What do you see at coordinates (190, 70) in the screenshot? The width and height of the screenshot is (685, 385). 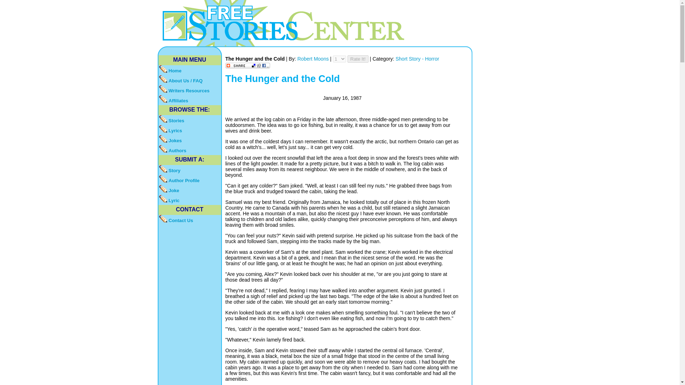 I see `Home` at bounding box center [190, 70].